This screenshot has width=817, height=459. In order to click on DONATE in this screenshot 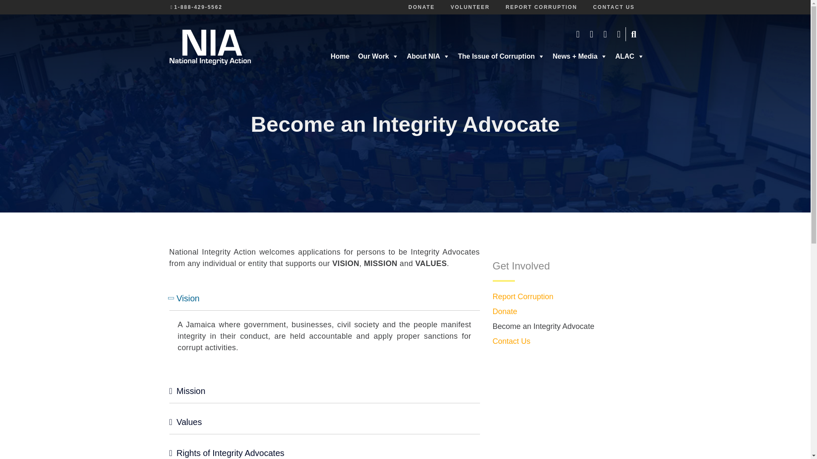, I will do `click(422, 7)`.